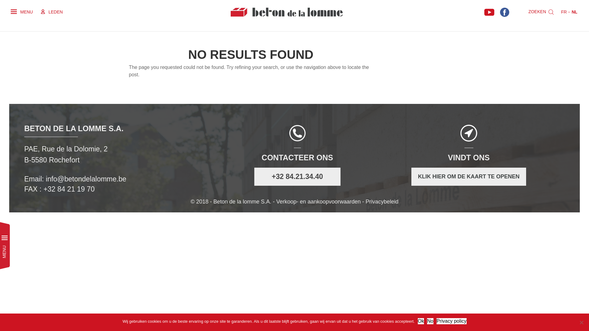 This screenshot has height=331, width=589. I want to click on LEDEN, so click(52, 12).